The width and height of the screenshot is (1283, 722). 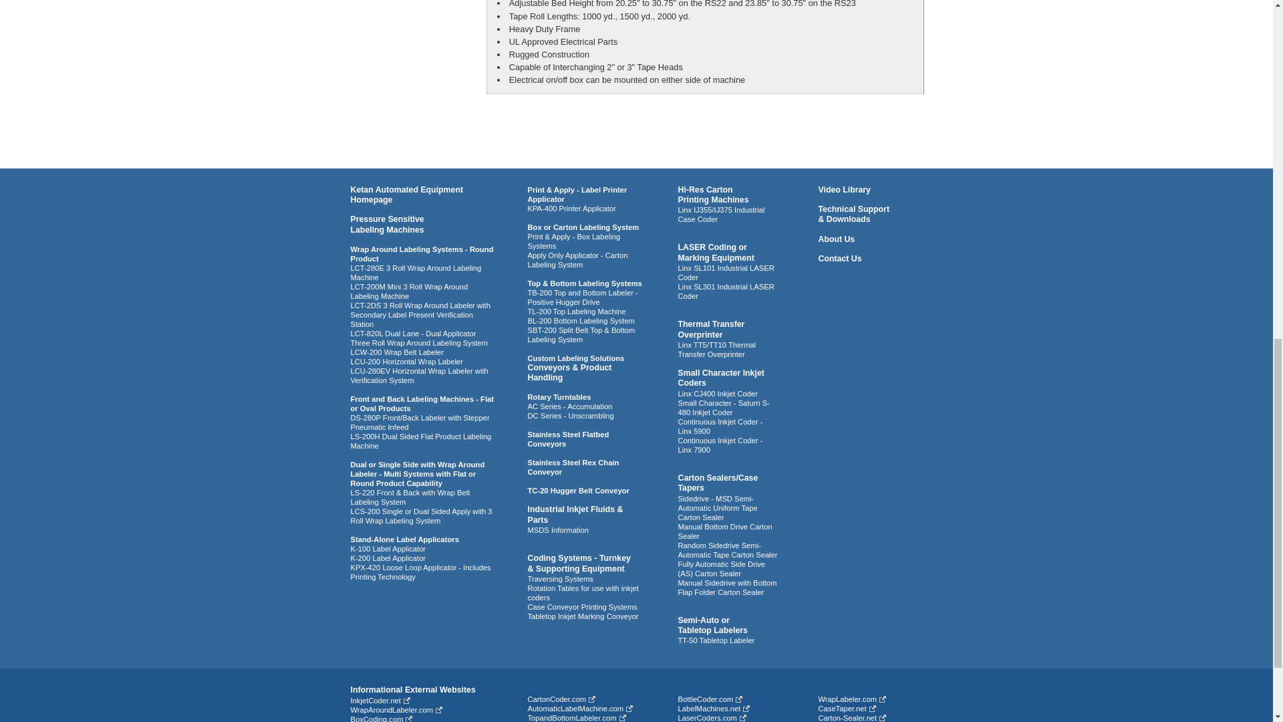 What do you see at coordinates (418, 375) in the screenshot?
I see `LCU-280EV Horizontal Wrap Labeler with Verification System` at bounding box center [418, 375].